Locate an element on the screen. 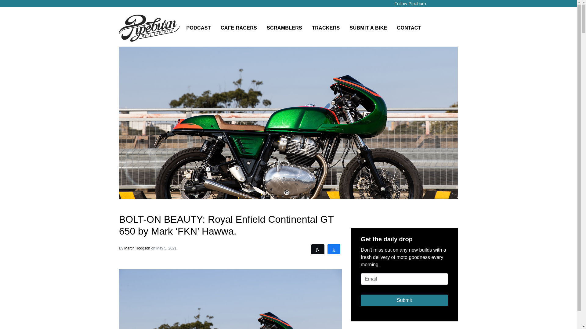  PODCAST is located at coordinates (198, 28).